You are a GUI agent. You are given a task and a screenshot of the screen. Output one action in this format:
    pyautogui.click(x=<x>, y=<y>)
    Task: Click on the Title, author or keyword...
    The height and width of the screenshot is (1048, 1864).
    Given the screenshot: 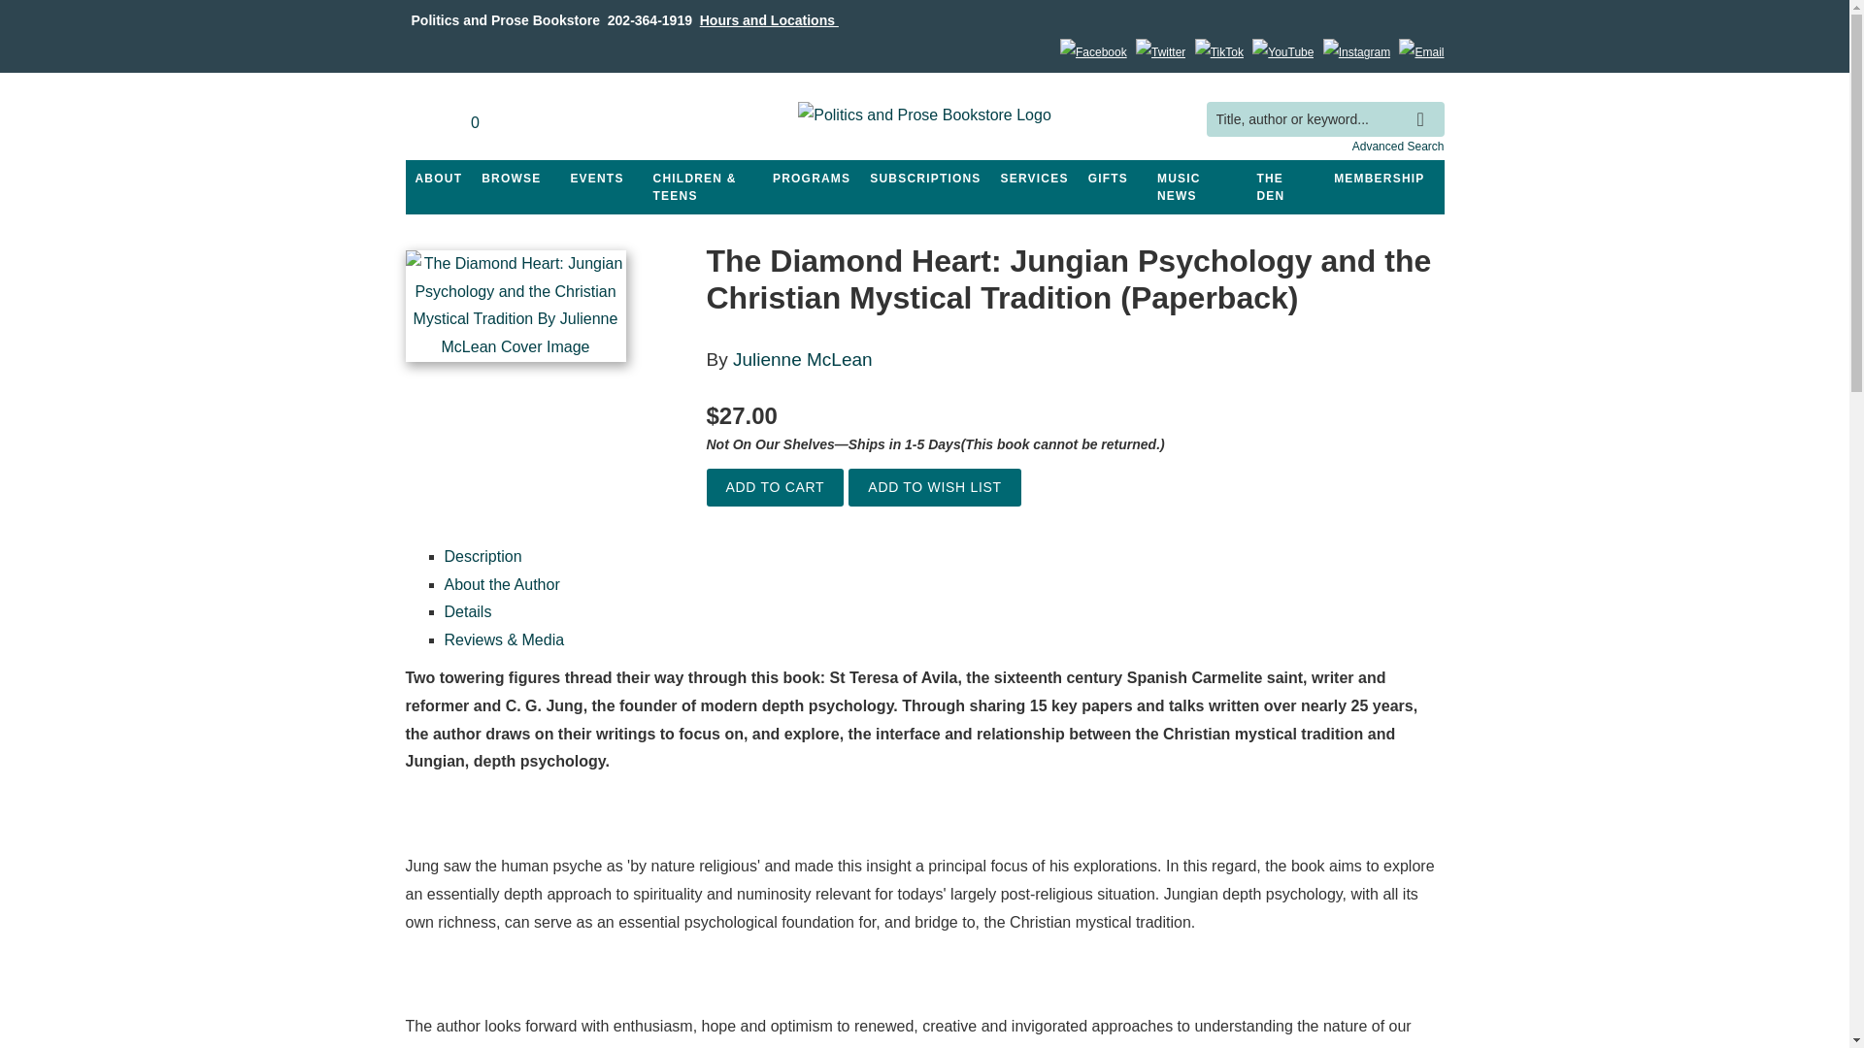 What is the action you would take?
    pyautogui.click(x=1324, y=118)
    